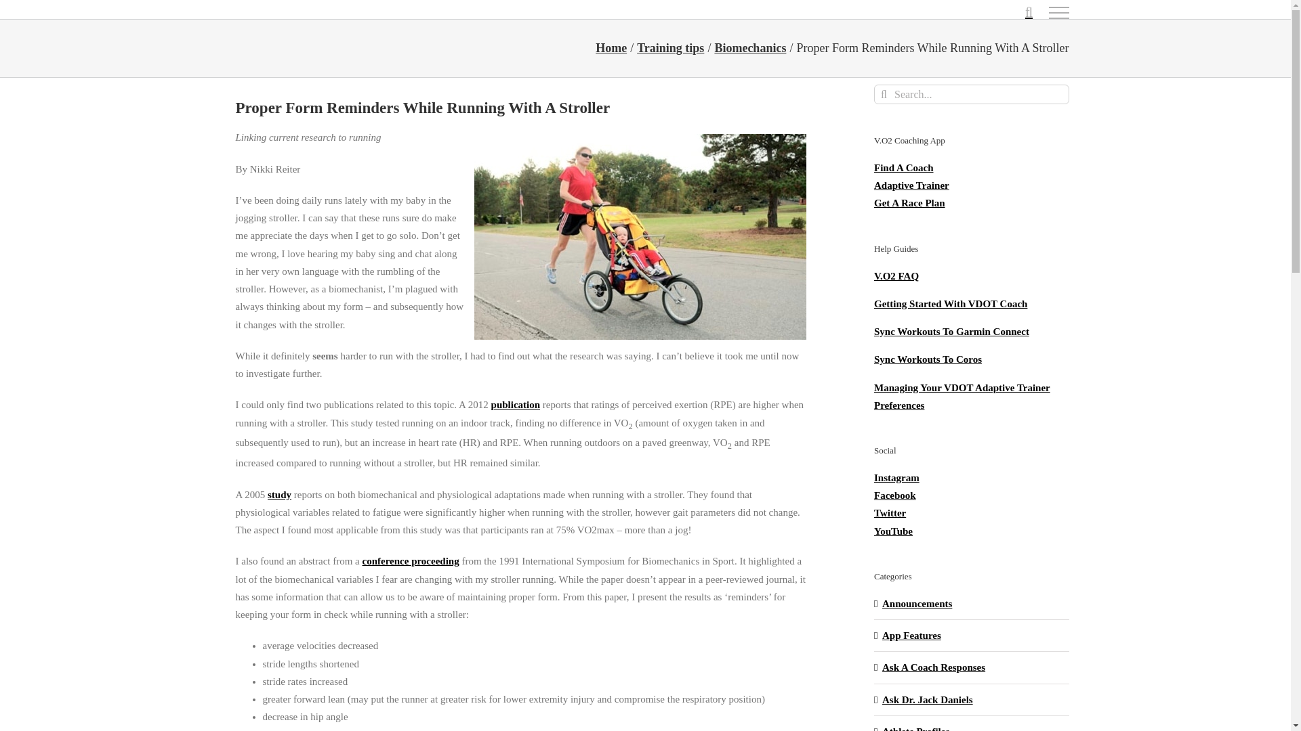 Image resolution: width=1301 pixels, height=731 pixels. What do you see at coordinates (749, 47) in the screenshot?
I see `Biomechanics` at bounding box center [749, 47].